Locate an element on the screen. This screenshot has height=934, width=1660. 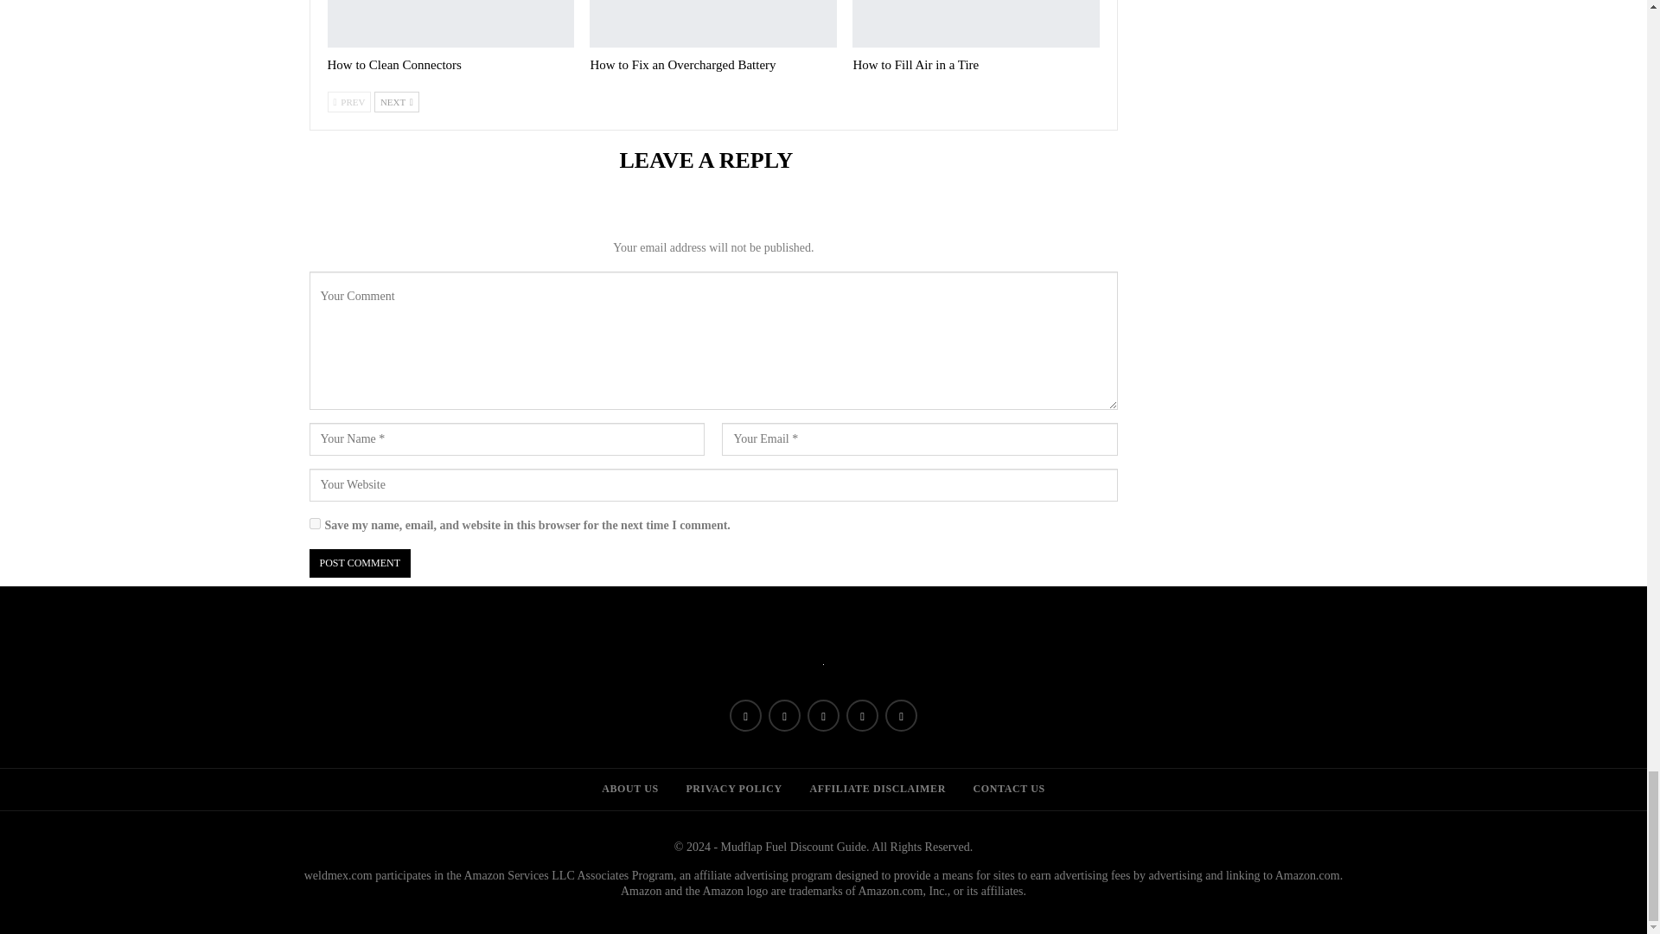
How to Fix an Overcharged Battery is located at coordinates (681, 64).